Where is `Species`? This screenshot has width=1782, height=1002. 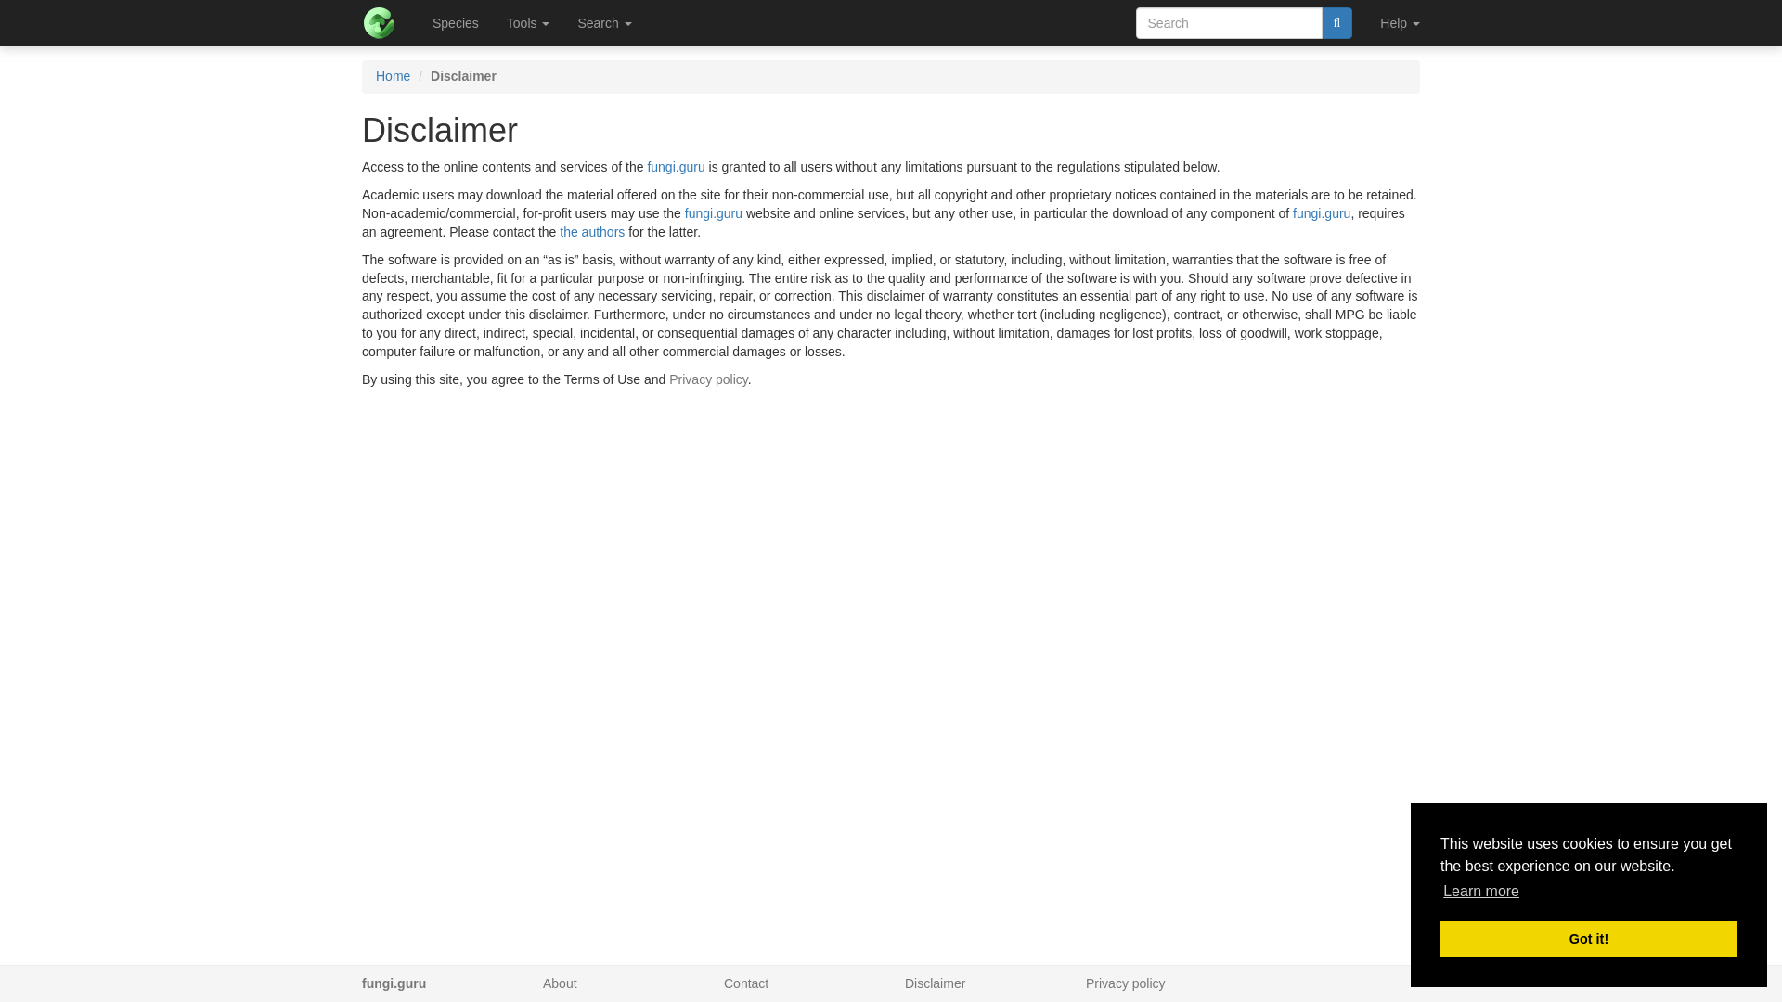
Species is located at coordinates (456, 22).